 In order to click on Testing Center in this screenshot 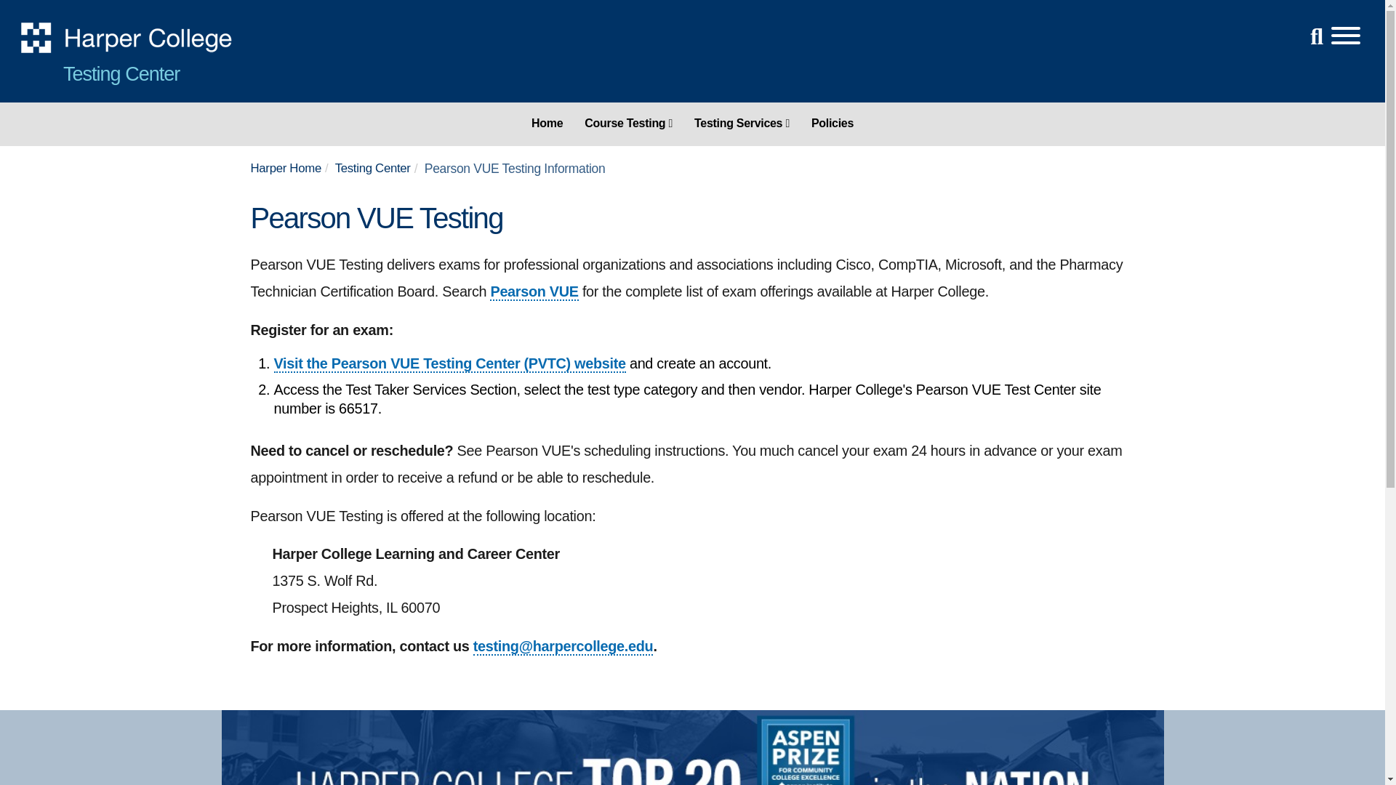, I will do `click(121, 74)`.